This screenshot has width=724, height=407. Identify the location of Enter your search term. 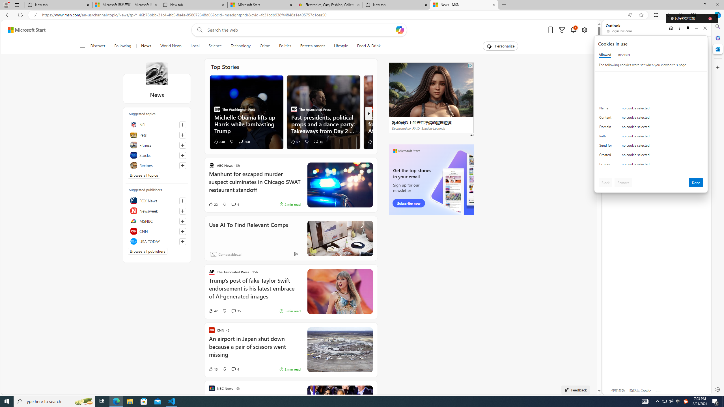
(300, 30).